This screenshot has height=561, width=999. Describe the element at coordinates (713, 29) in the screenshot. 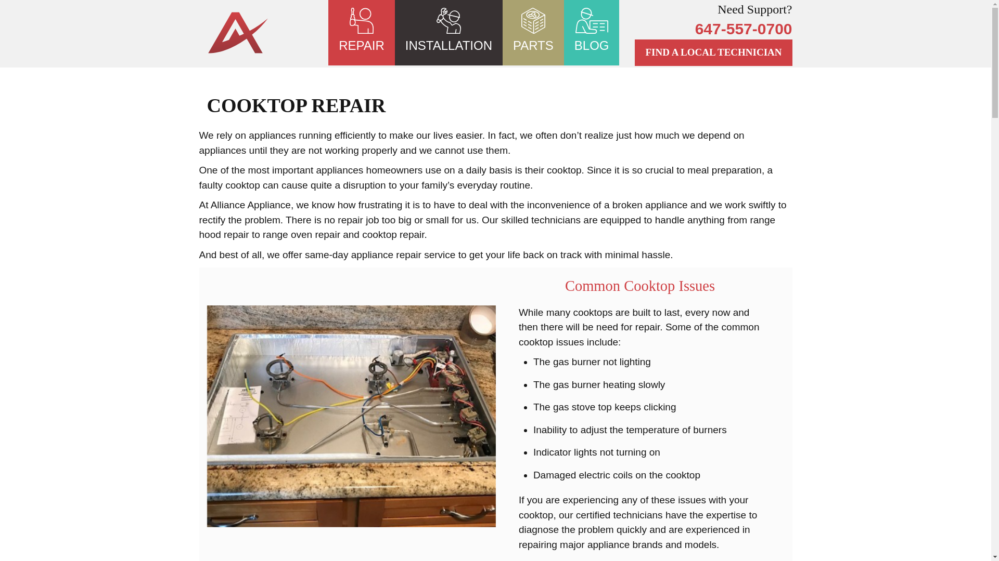

I see `647-557-0700` at that location.